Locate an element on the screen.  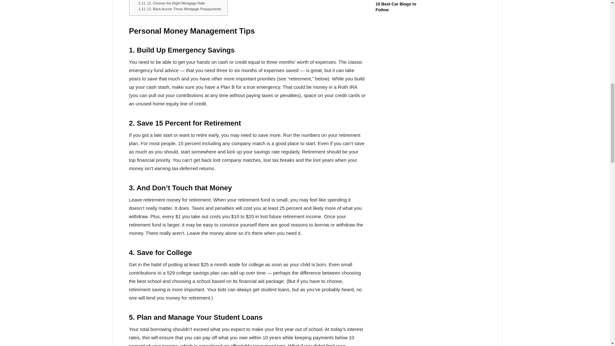
11. Choose the Right Mortgage Rate is located at coordinates (172, 4).